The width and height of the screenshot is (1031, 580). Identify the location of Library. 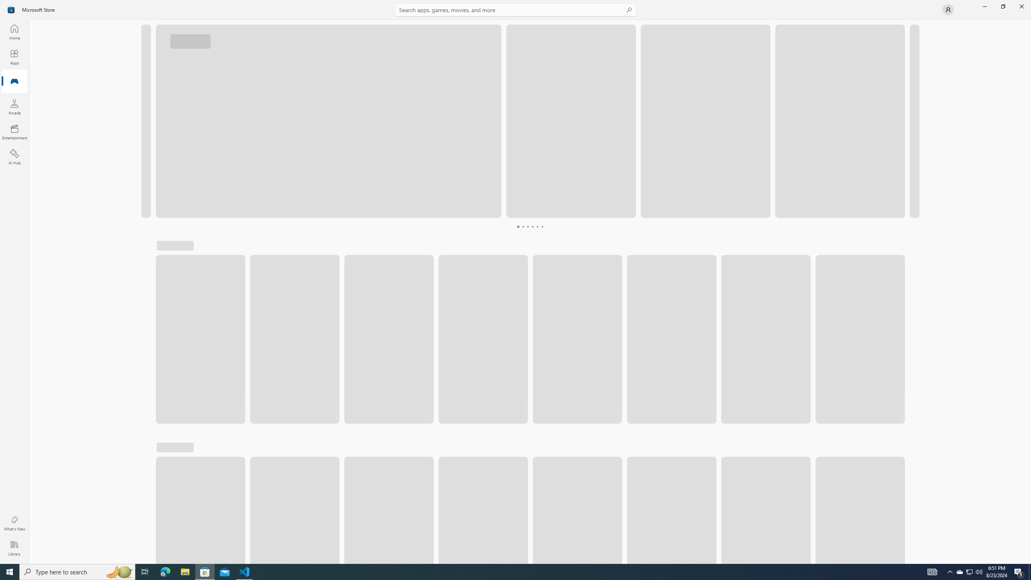
(14, 548).